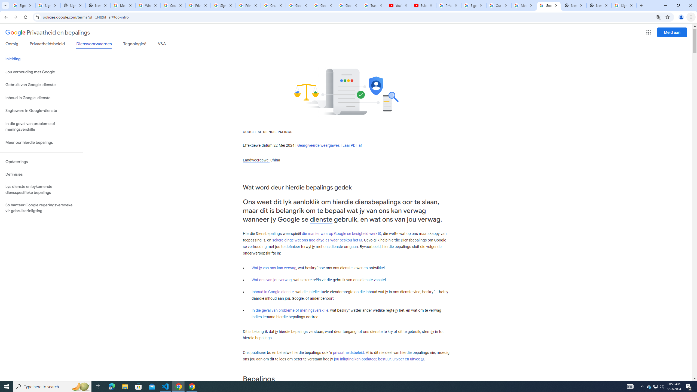 The image size is (697, 392). Describe the element at coordinates (418, 44) in the screenshot. I see `Finish & Merge` at that location.